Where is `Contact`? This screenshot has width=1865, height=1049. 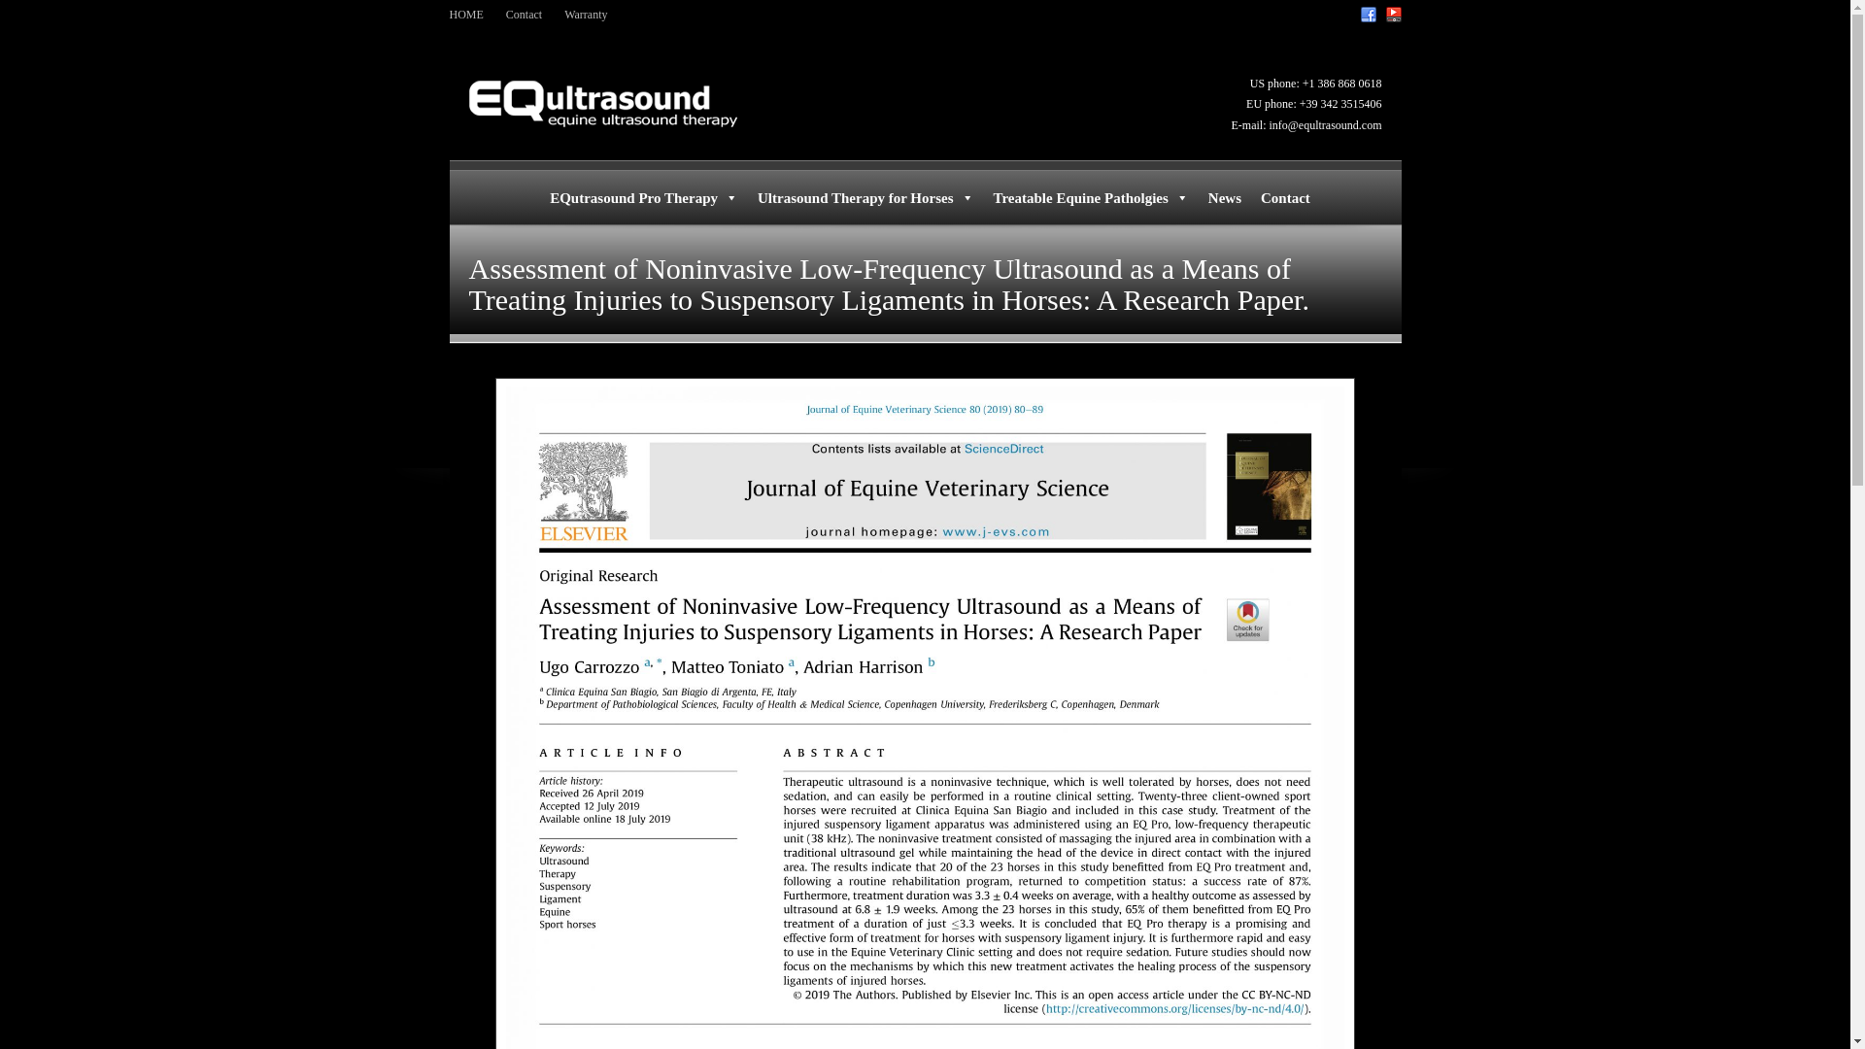 Contact is located at coordinates (524, 14).